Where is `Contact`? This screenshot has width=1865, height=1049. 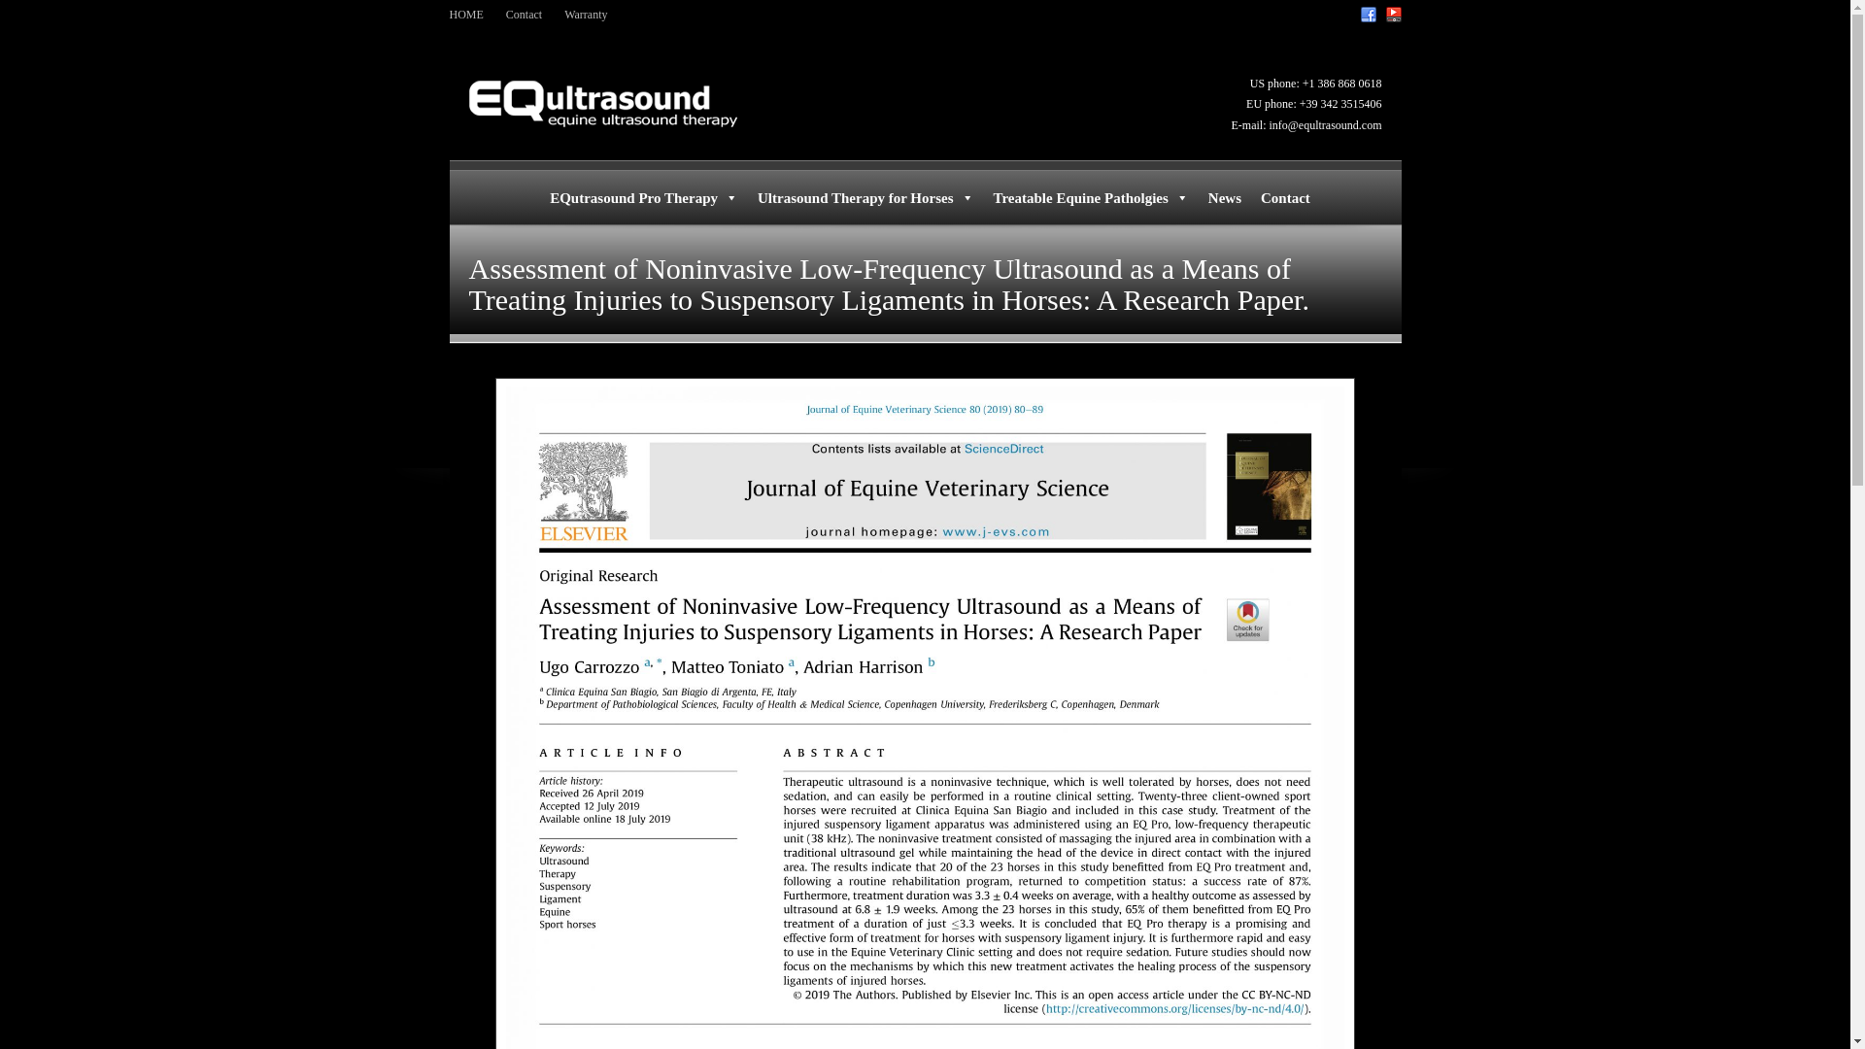 Contact is located at coordinates (524, 14).